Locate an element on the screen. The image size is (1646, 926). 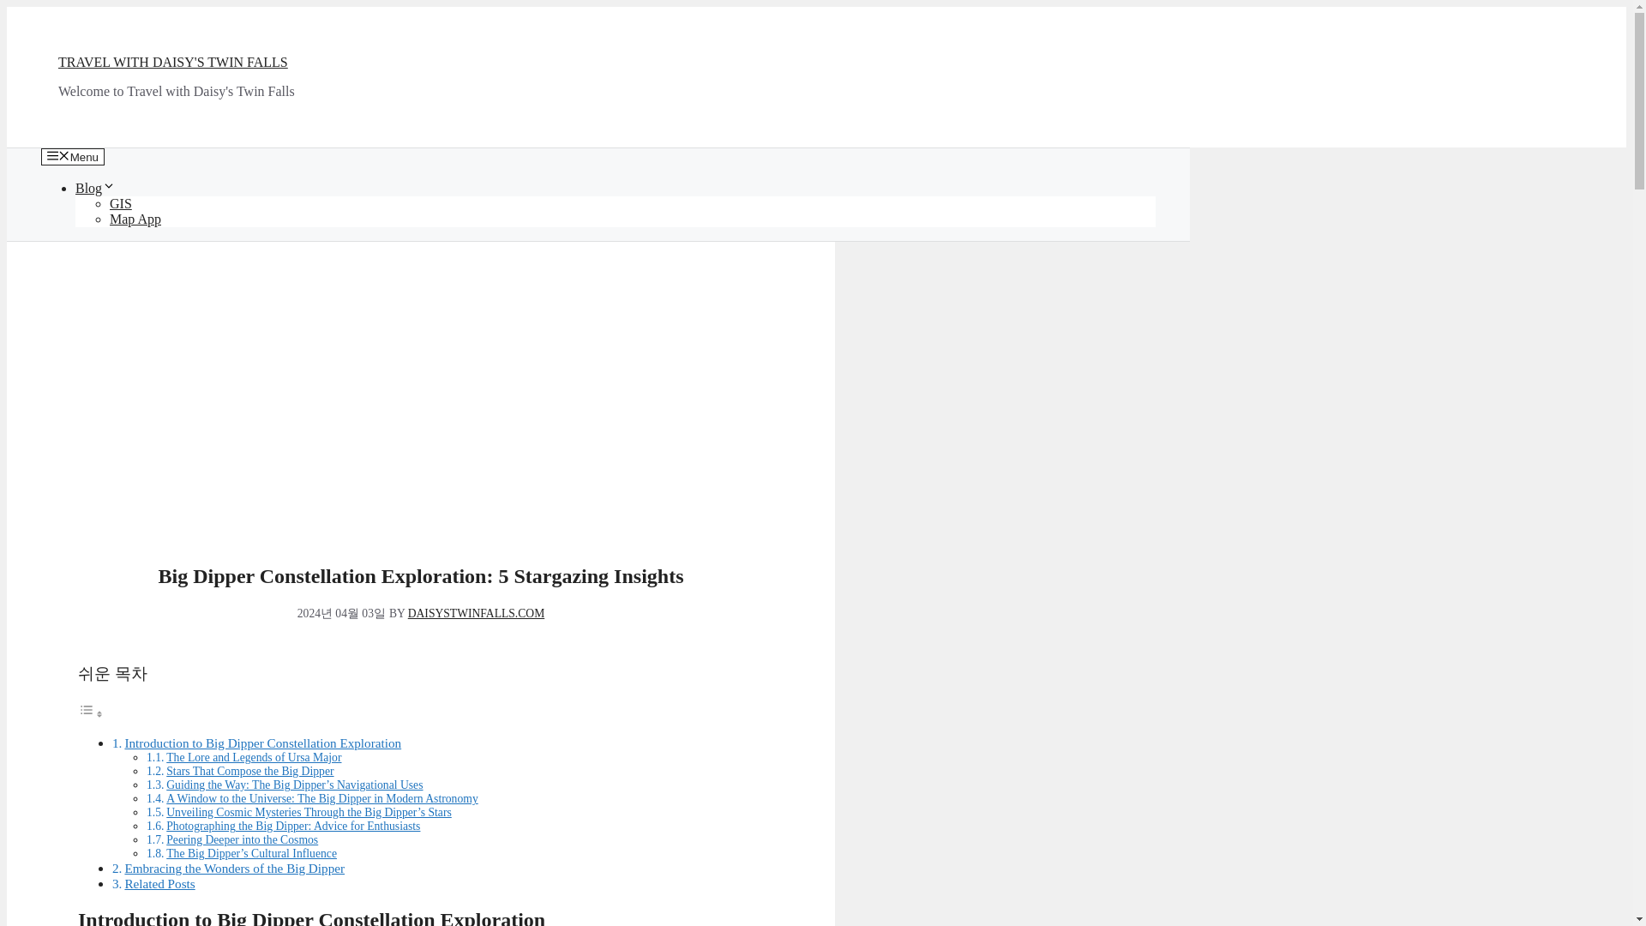
Stars That Compose the Big Dipper is located at coordinates (249, 772).